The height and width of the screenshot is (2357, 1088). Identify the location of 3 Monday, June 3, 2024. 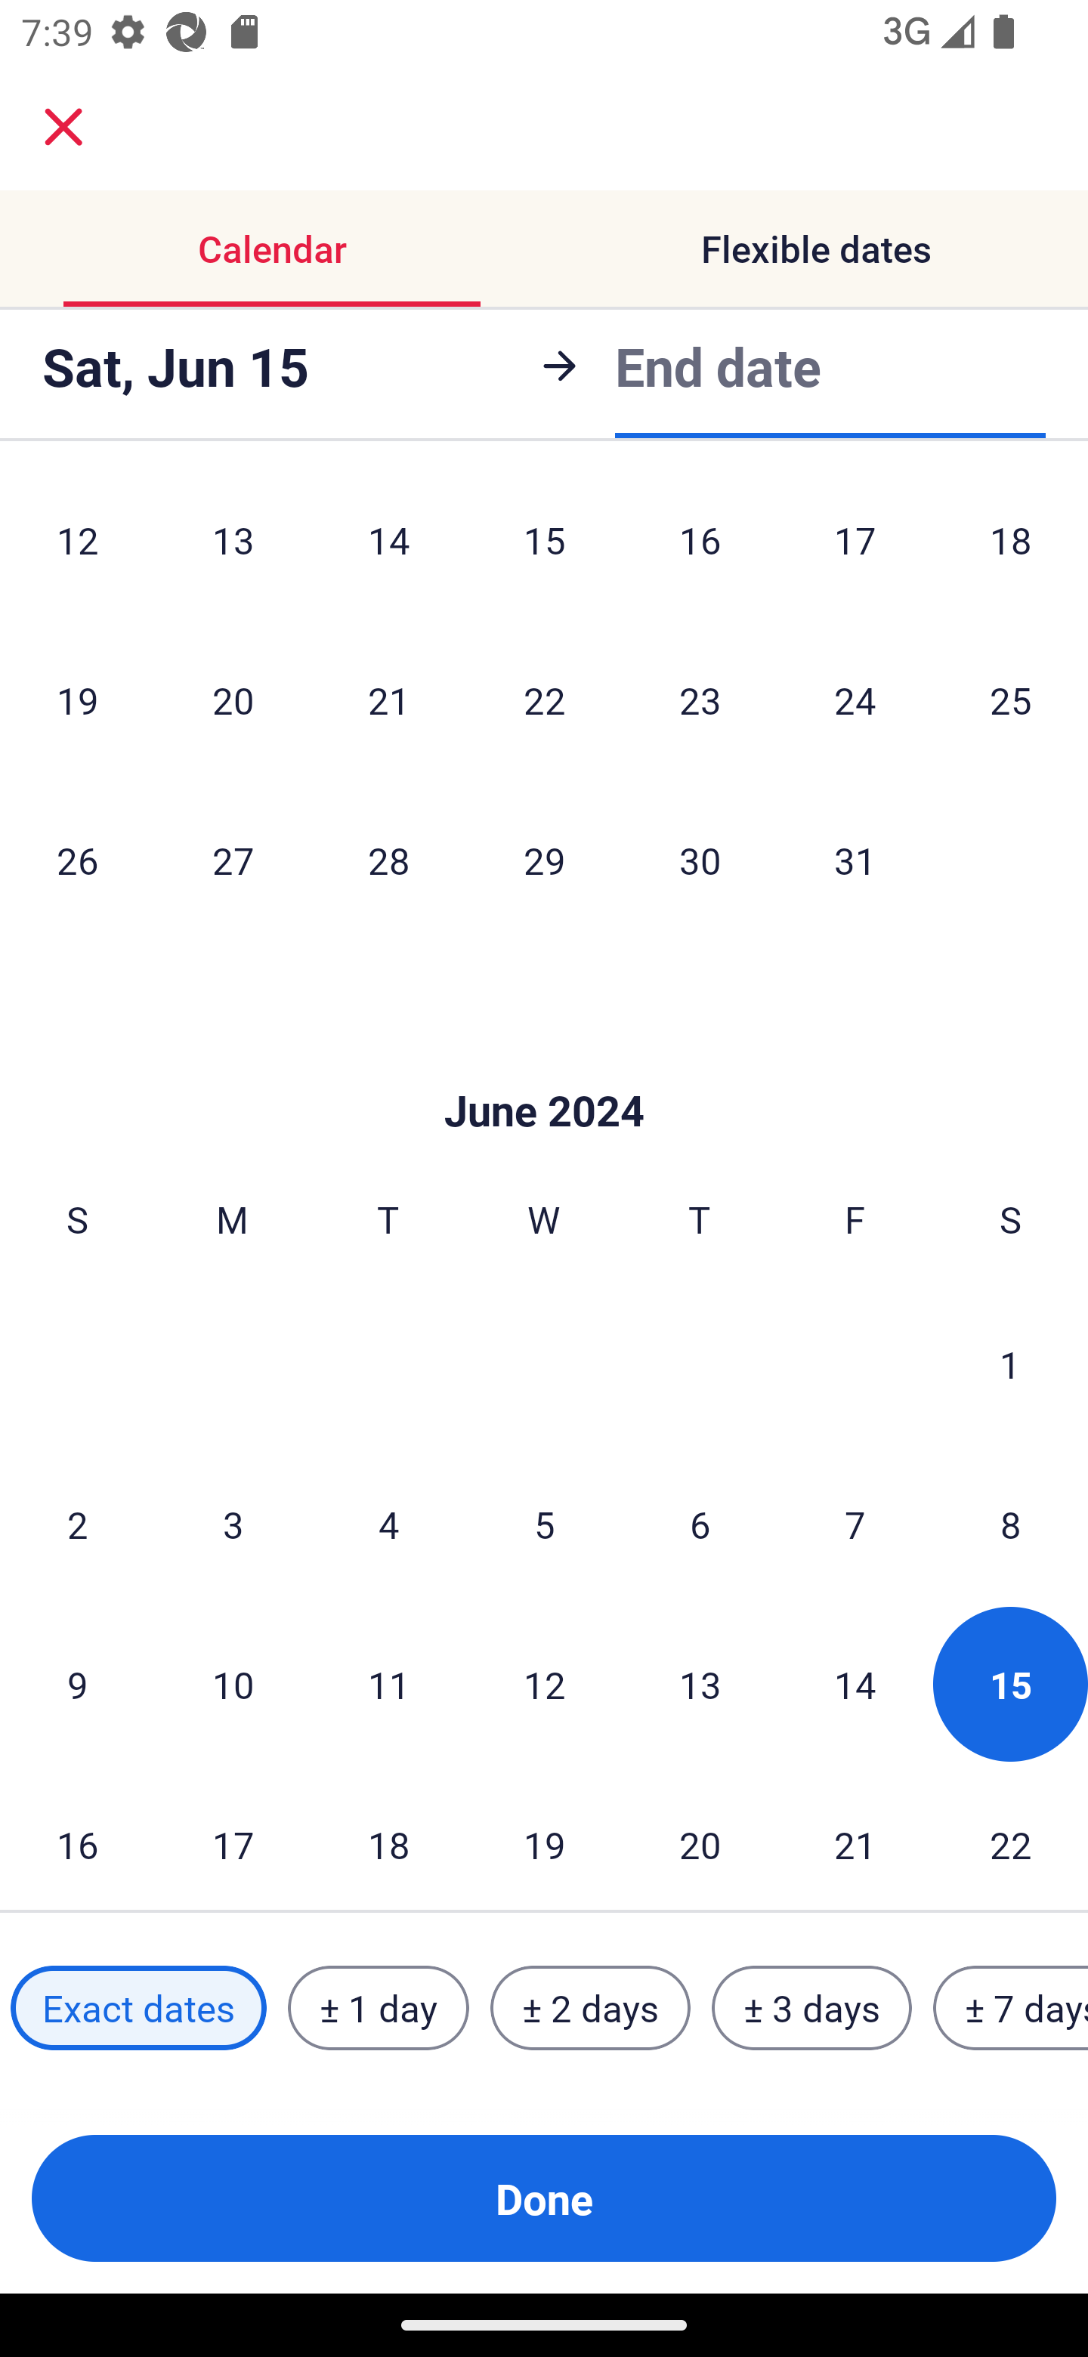
(233, 1523).